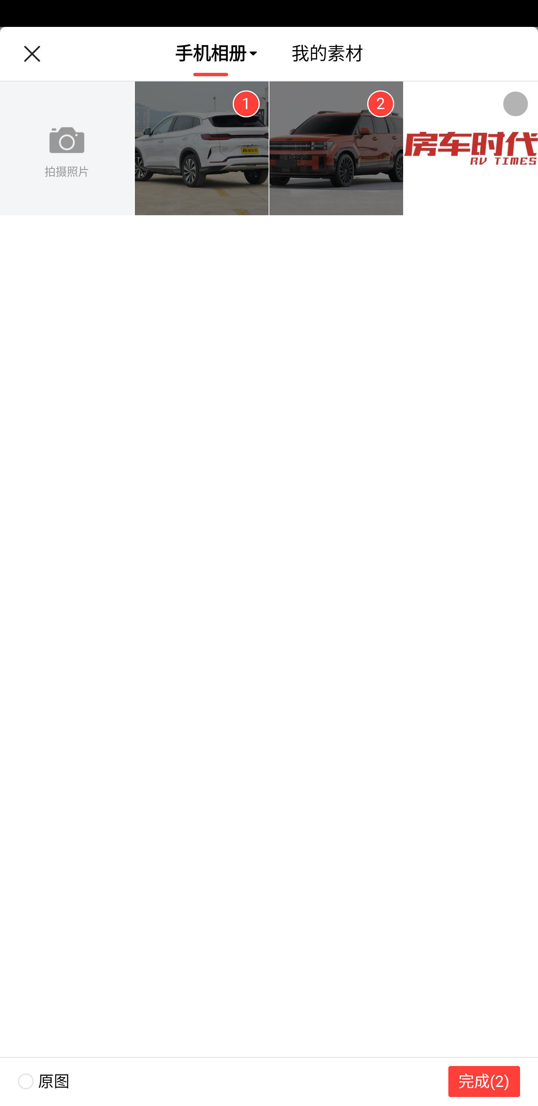  What do you see at coordinates (211, 53) in the screenshot?
I see `手机相册` at bounding box center [211, 53].